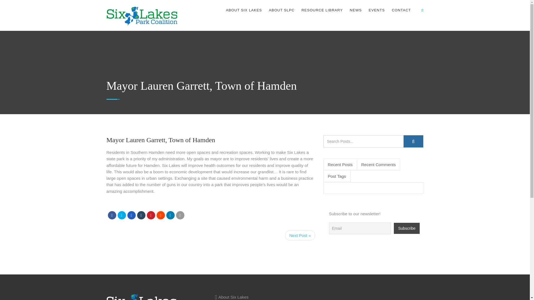 This screenshot has height=300, width=534. I want to click on Subscribe, so click(407, 228).